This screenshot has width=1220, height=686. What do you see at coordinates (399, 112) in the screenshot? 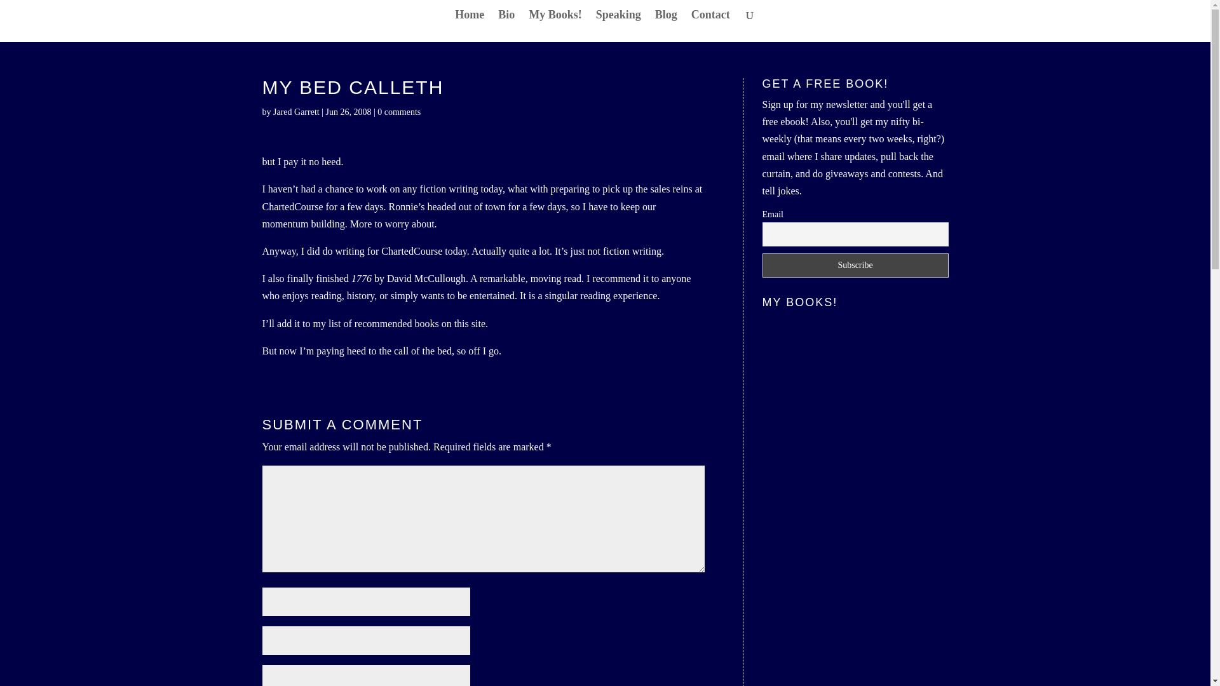
I see `0 comments` at bounding box center [399, 112].